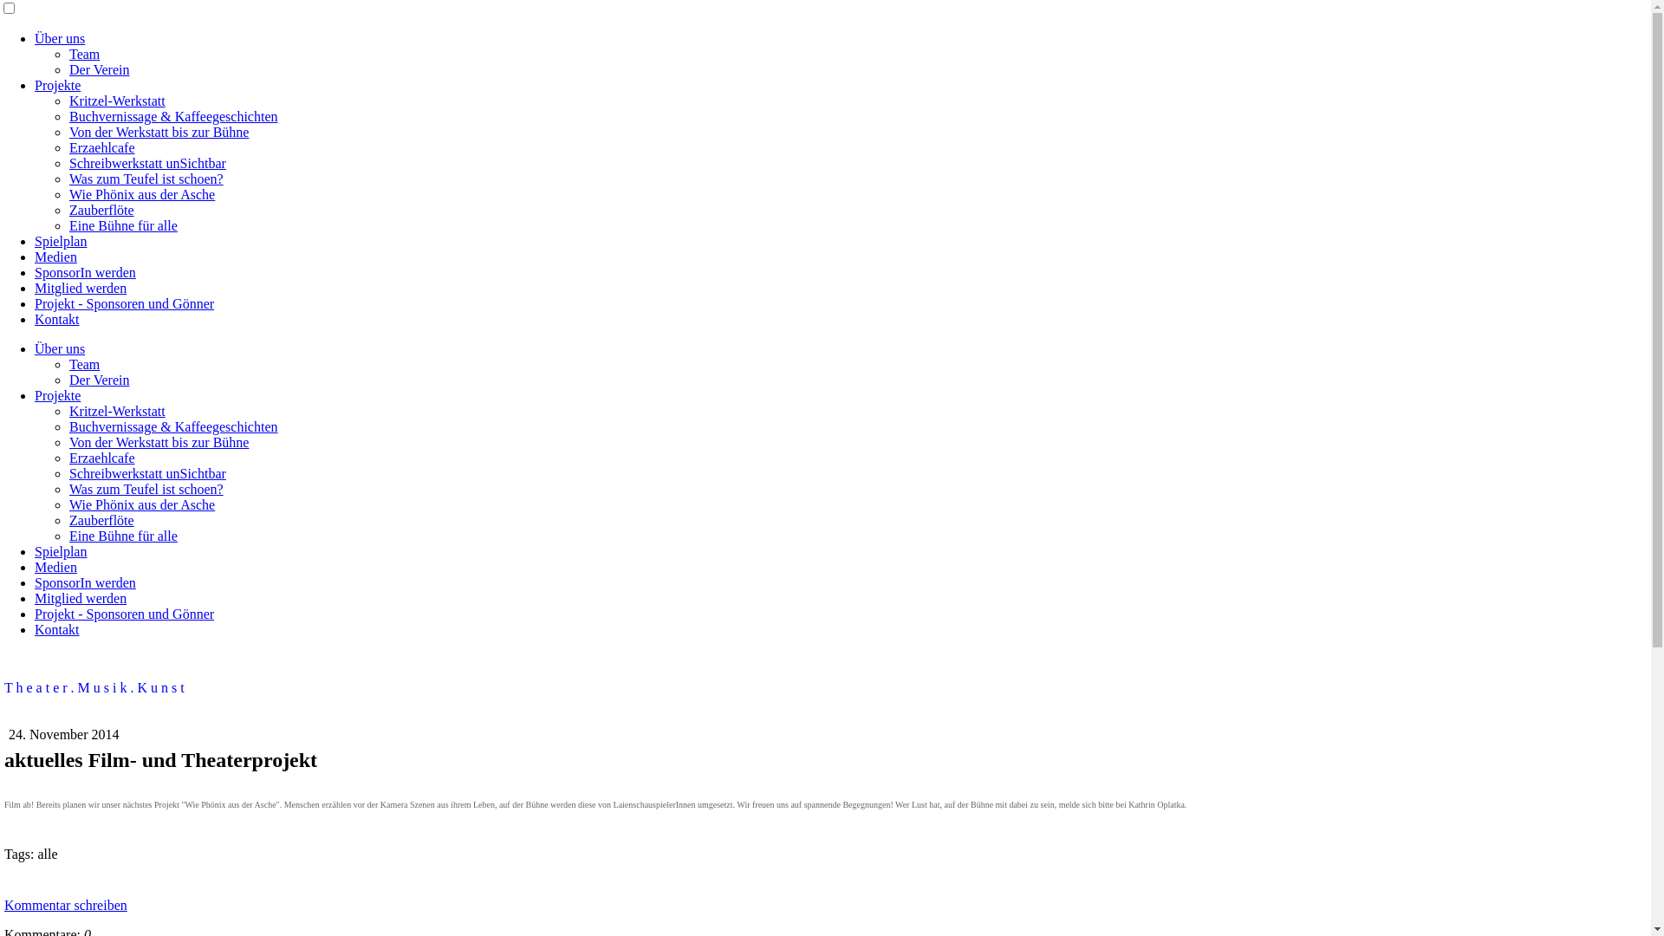 This screenshot has height=936, width=1664. Describe the element at coordinates (81, 598) in the screenshot. I see `Mitglied werden` at that location.